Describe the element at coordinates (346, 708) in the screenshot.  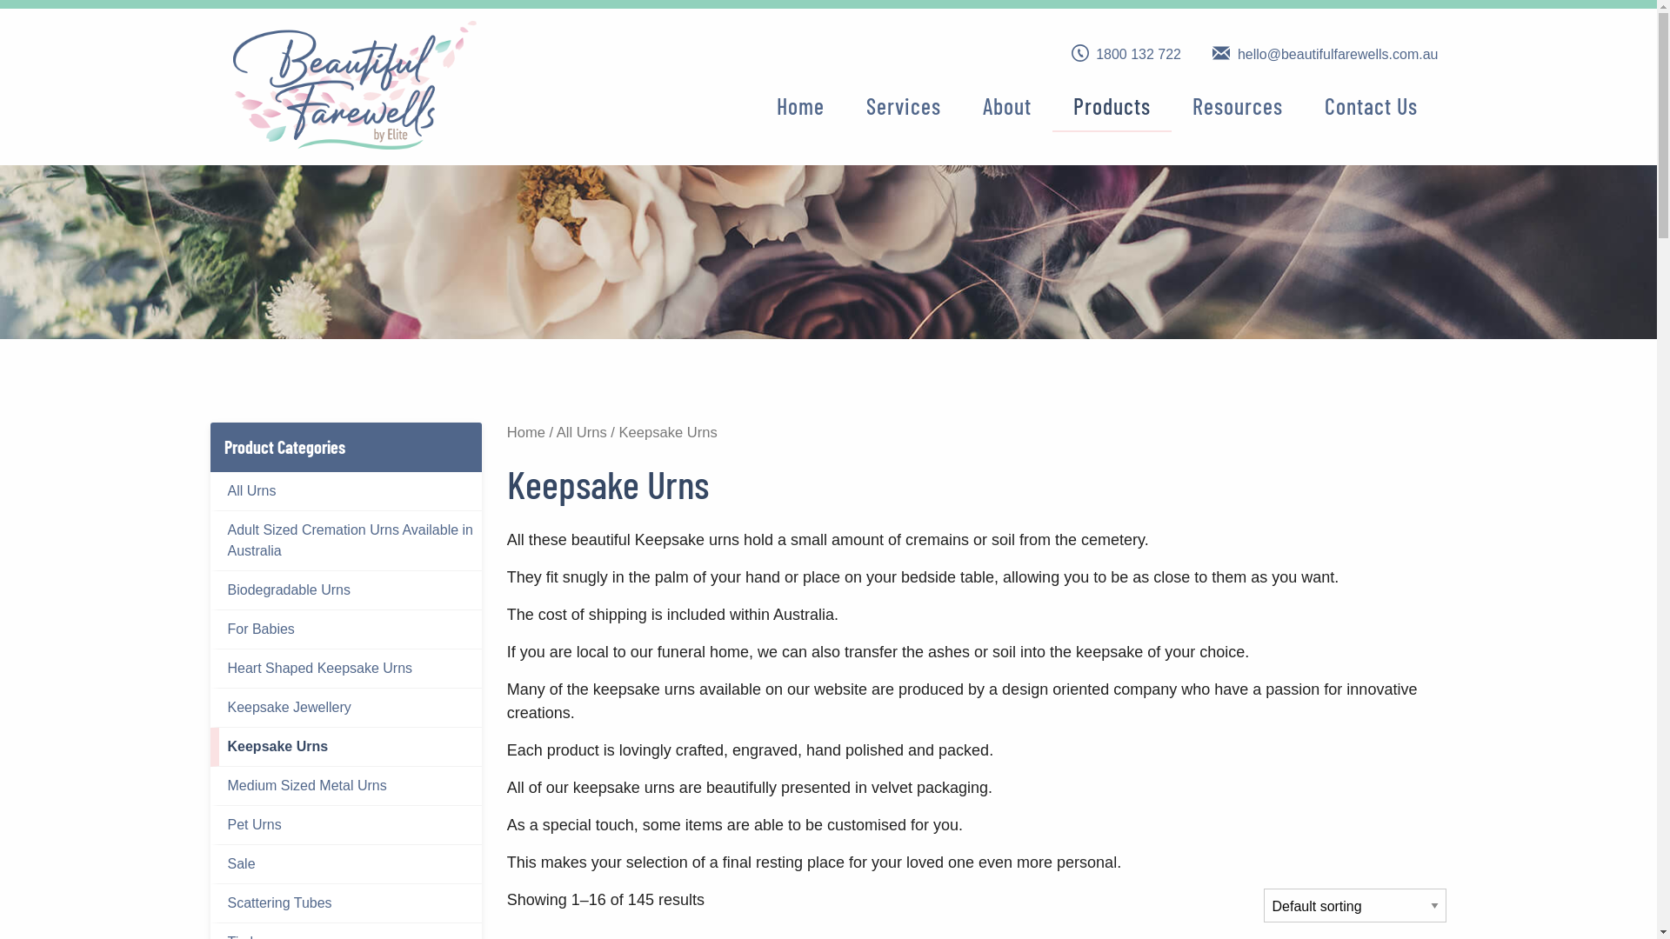
I see `Keepsake Jewellery` at that location.